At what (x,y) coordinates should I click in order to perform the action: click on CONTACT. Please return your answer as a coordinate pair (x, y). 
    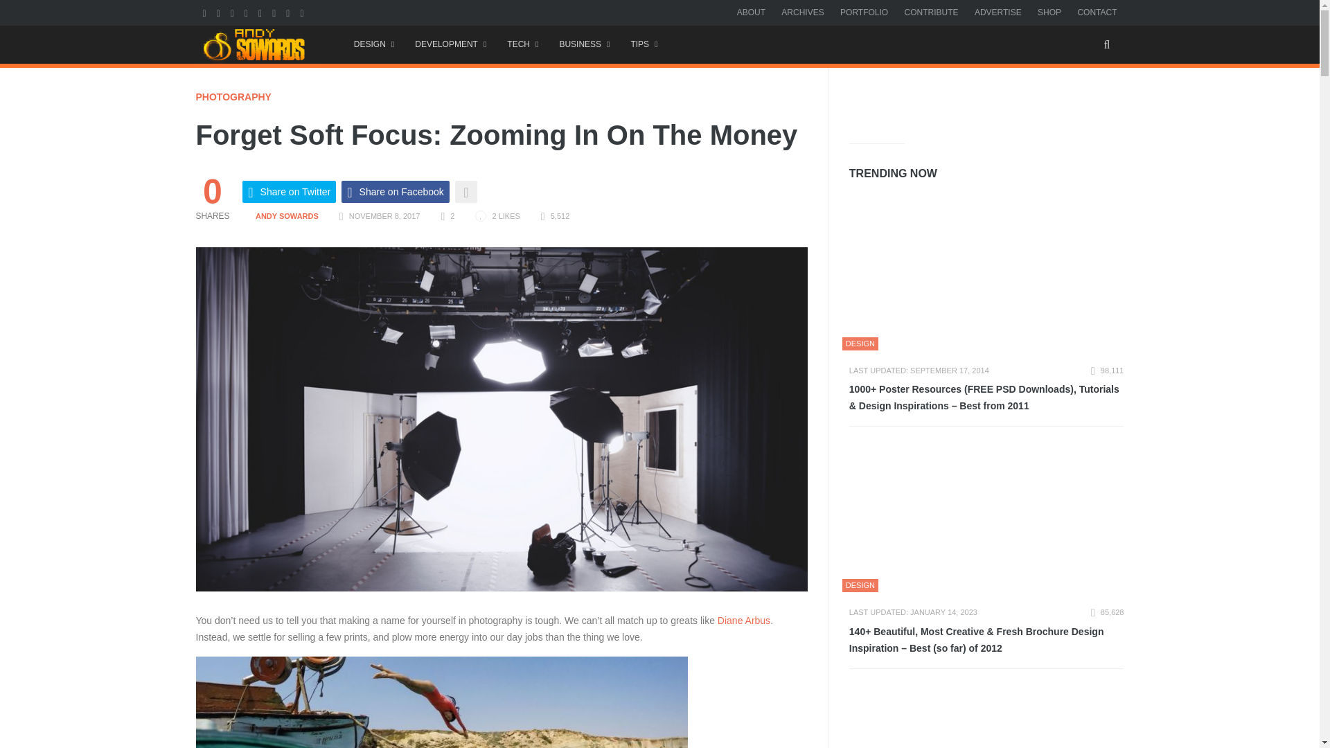
    Looking at the image, I should click on (1097, 12).